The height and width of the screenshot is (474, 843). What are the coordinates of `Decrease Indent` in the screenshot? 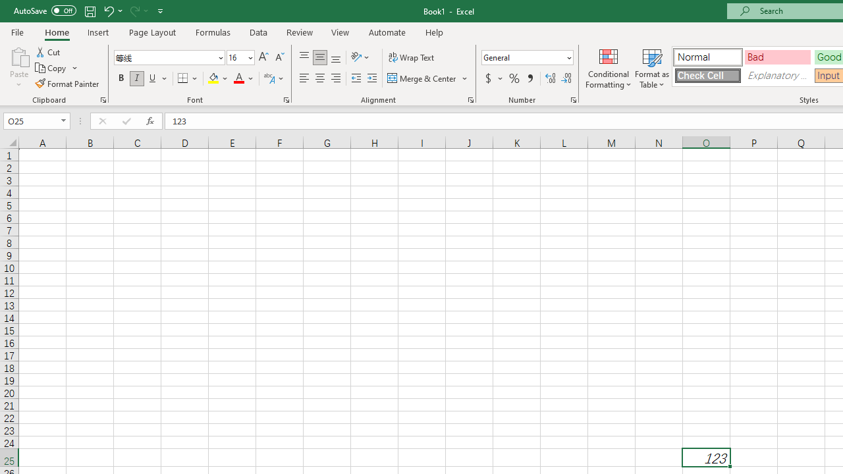 It's located at (356, 79).